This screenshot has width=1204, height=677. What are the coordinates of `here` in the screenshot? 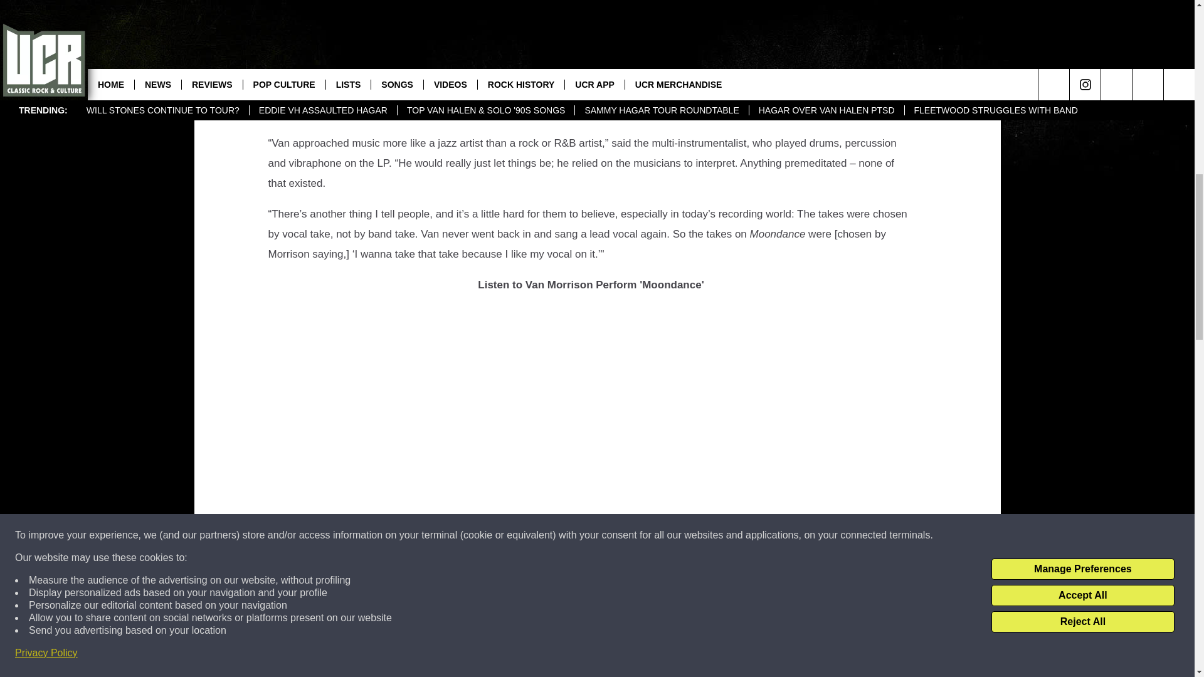 It's located at (547, 663).